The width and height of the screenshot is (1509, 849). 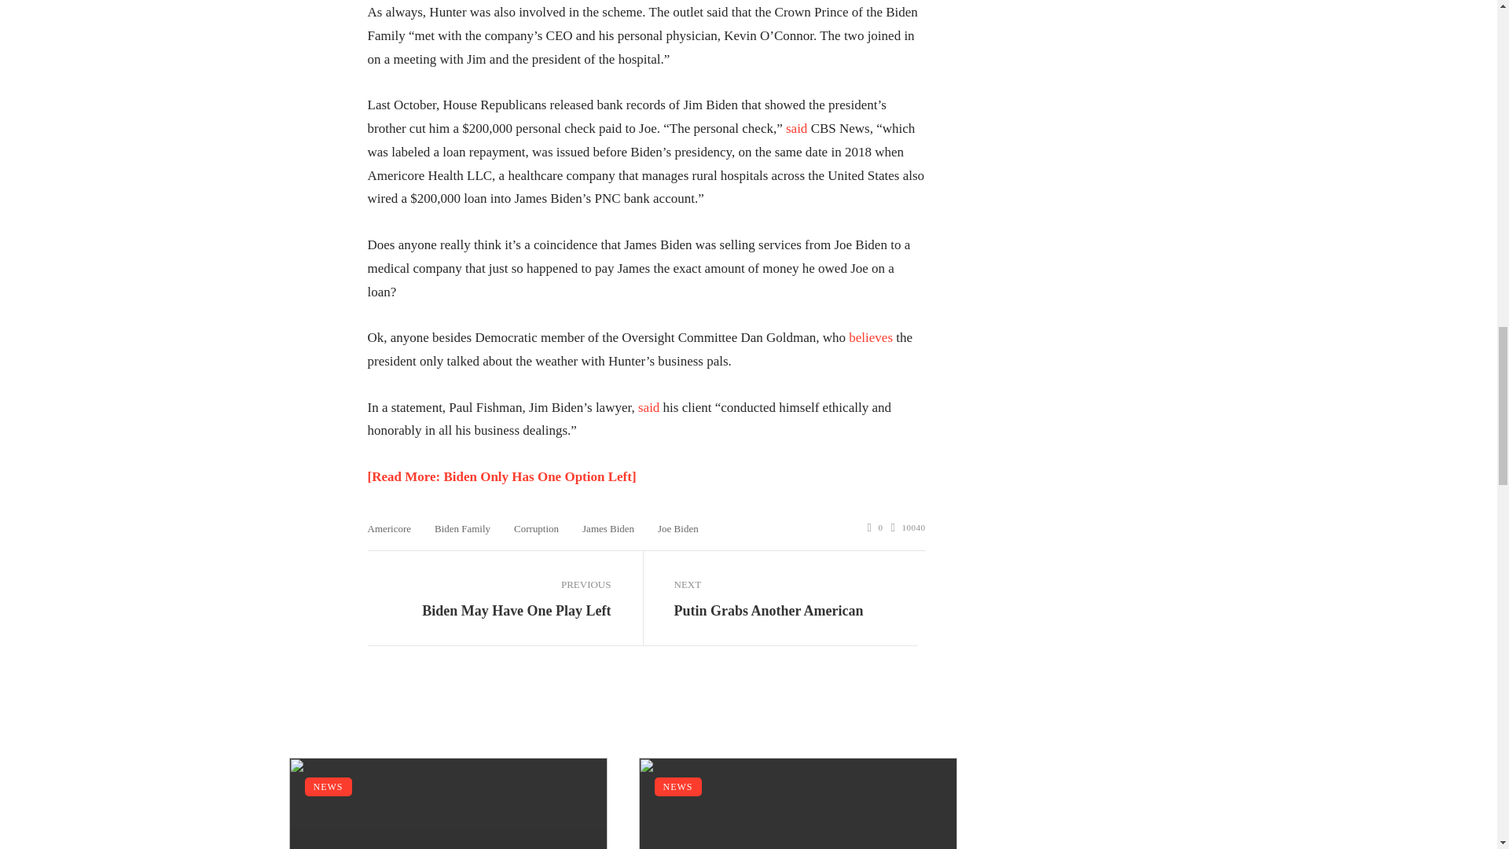 I want to click on said, so click(x=649, y=407).